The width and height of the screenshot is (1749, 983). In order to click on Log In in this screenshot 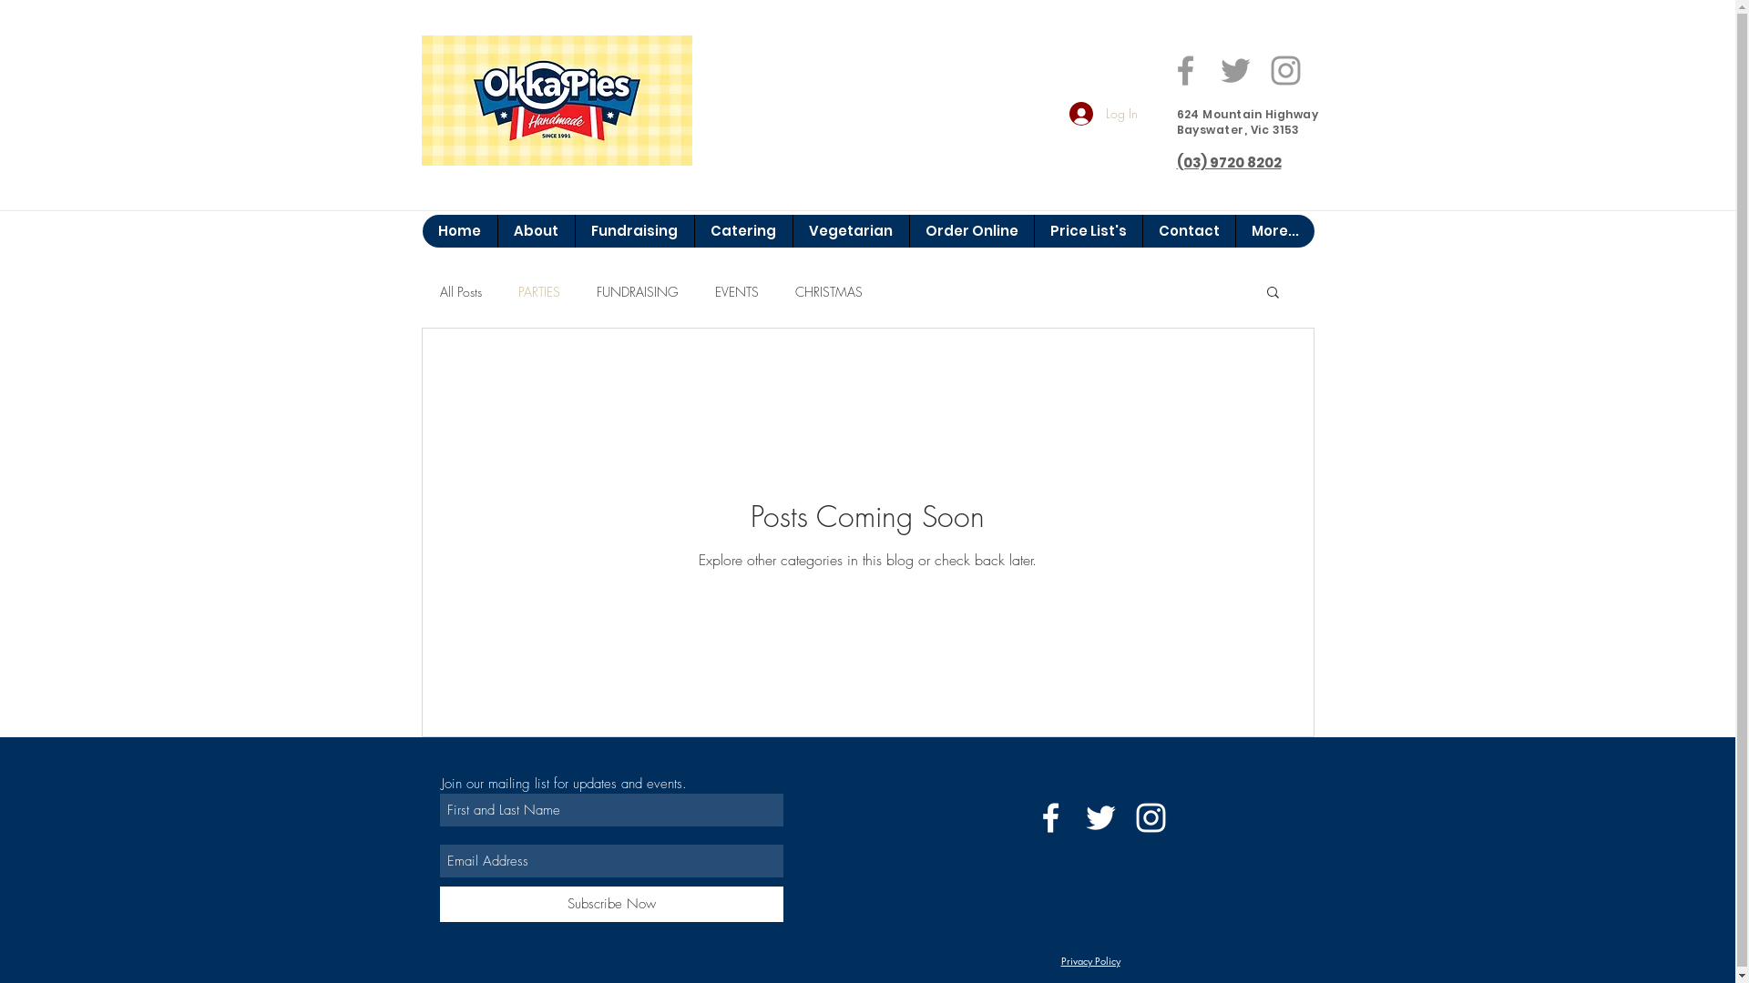, I will do `click(1104, 114)`.